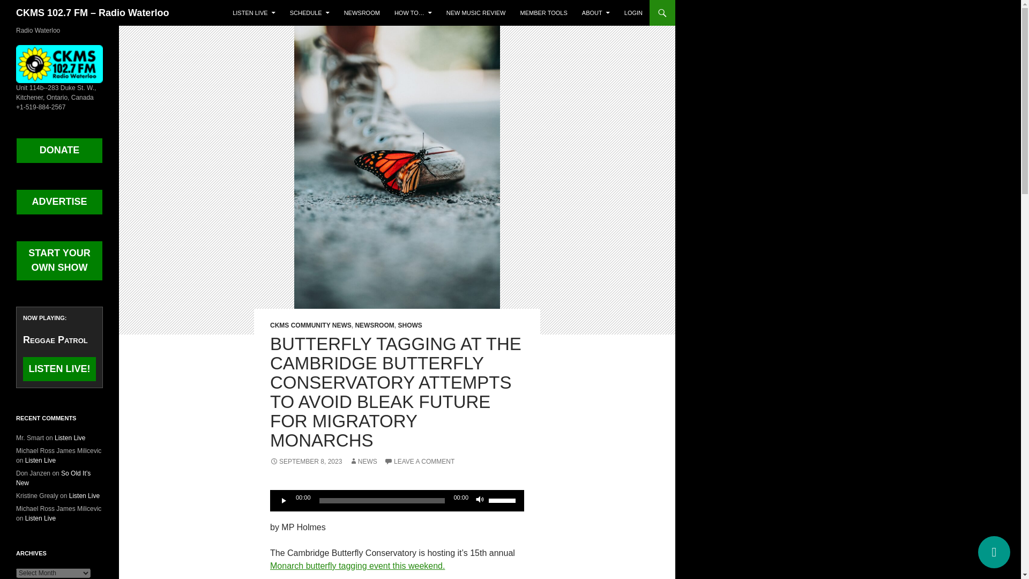 Image resolution: width=1029 pixels, height=579 pixels. I want to click on Play, so click(284, 501).